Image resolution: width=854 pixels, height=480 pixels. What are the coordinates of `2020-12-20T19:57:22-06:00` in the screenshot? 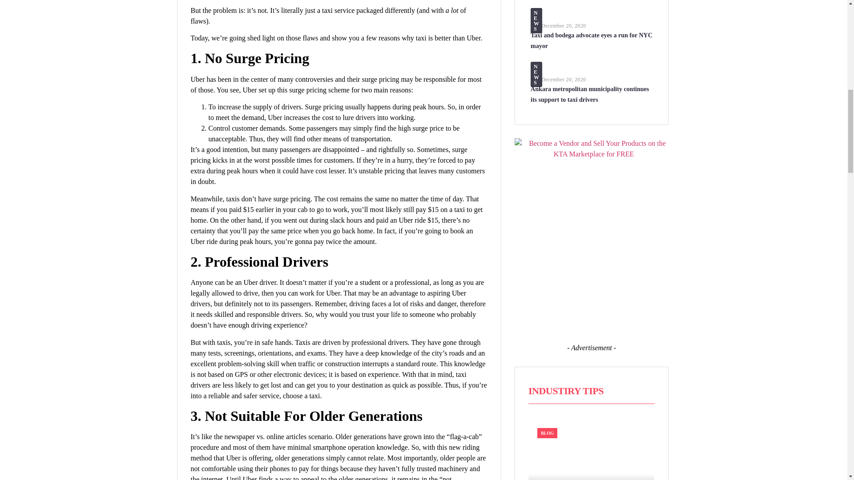 It's located at (564, 79).